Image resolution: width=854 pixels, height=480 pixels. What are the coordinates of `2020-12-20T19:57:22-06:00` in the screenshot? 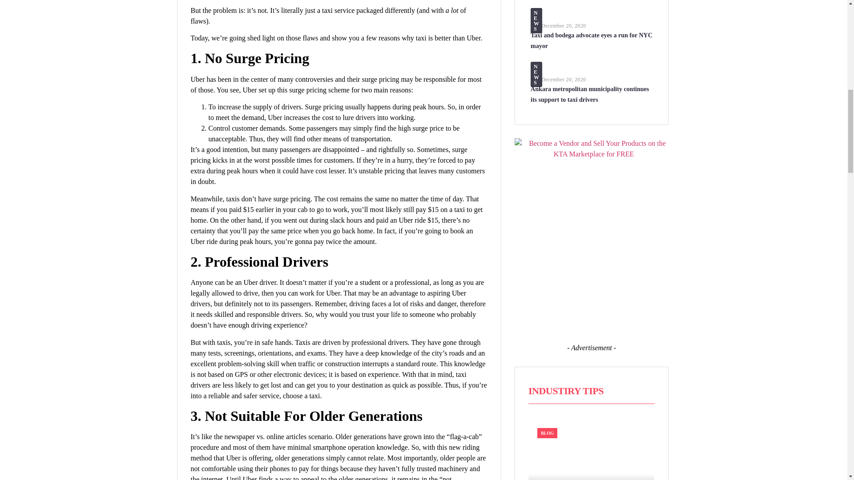 It's located at (564, 79).